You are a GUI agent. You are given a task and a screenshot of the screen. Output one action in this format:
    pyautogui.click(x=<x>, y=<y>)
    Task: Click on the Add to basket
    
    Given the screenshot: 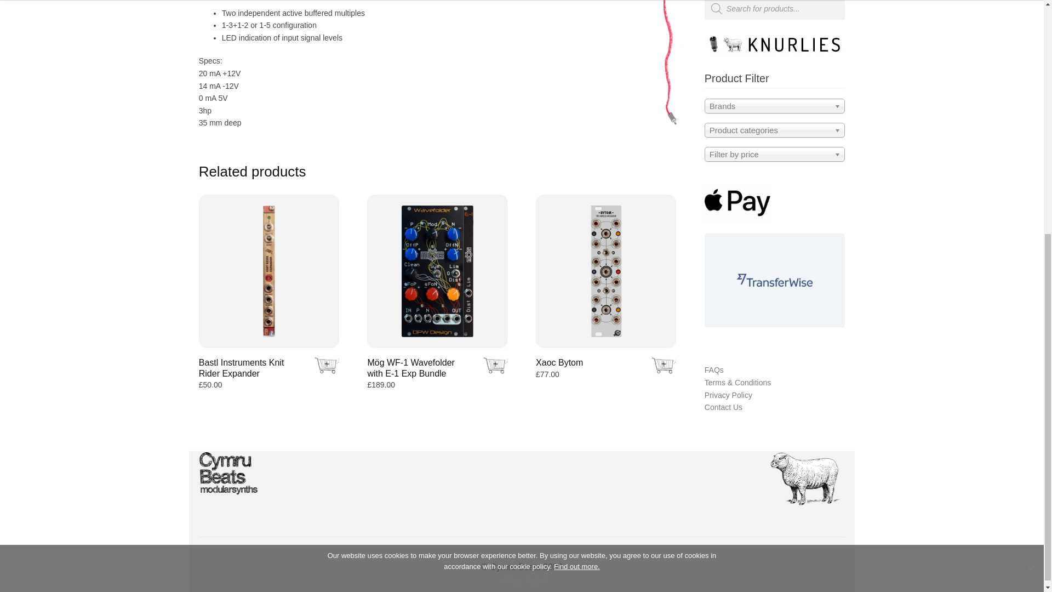 What is the action you would take?
    pyautogui.click(x=325, y=365)
    